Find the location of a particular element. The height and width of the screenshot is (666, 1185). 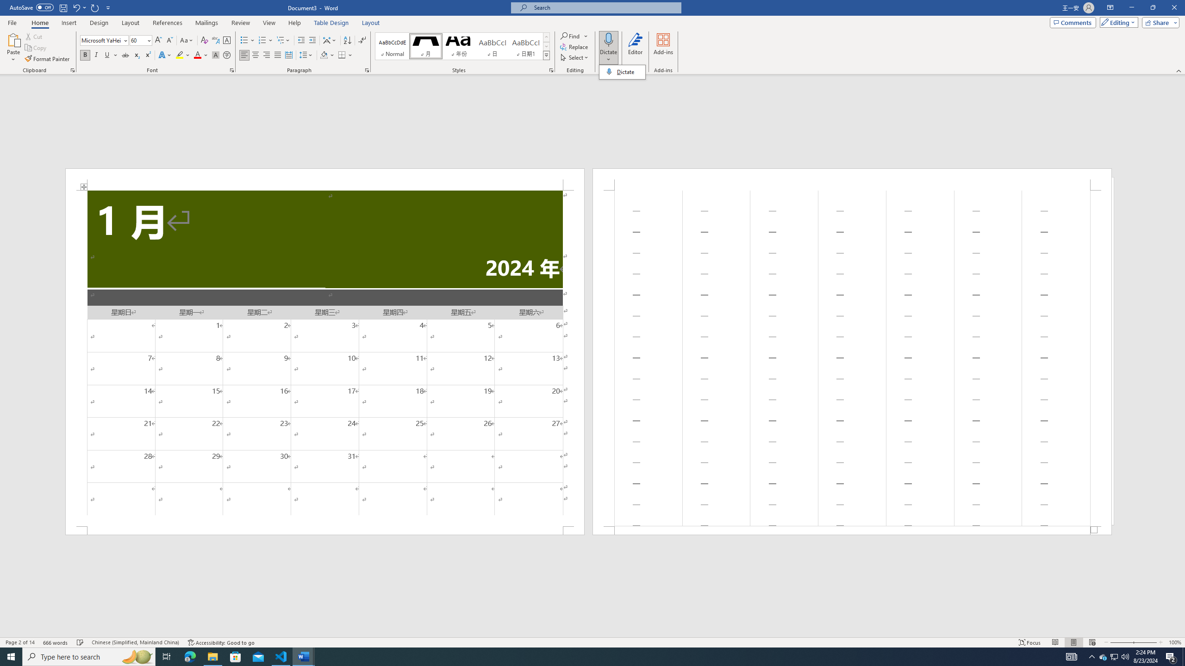

Superscript is located at coordinates (147, 55).